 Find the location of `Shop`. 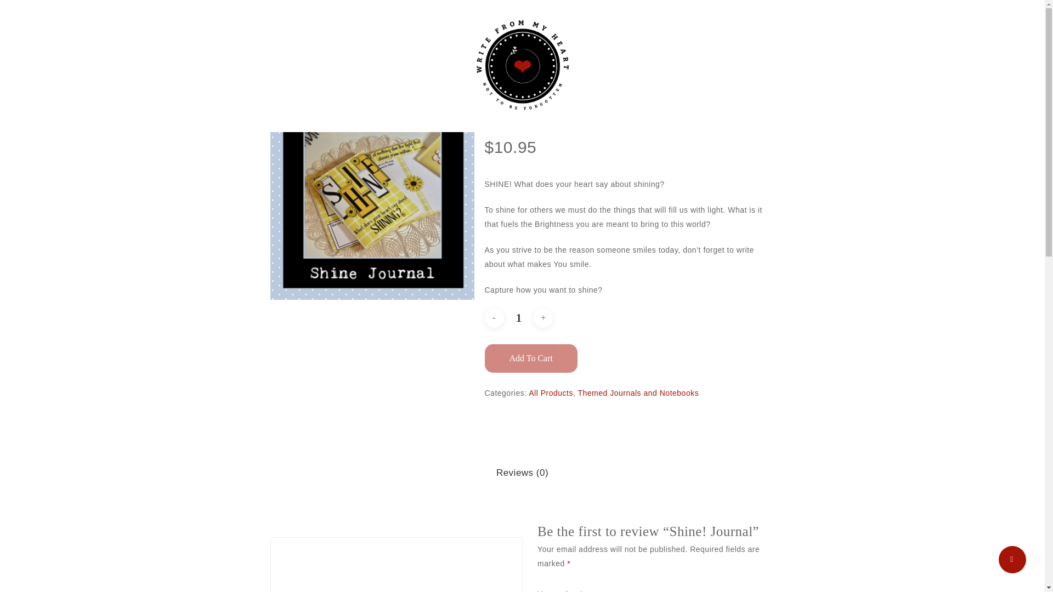

Shop is located at coordinates (314, 79).